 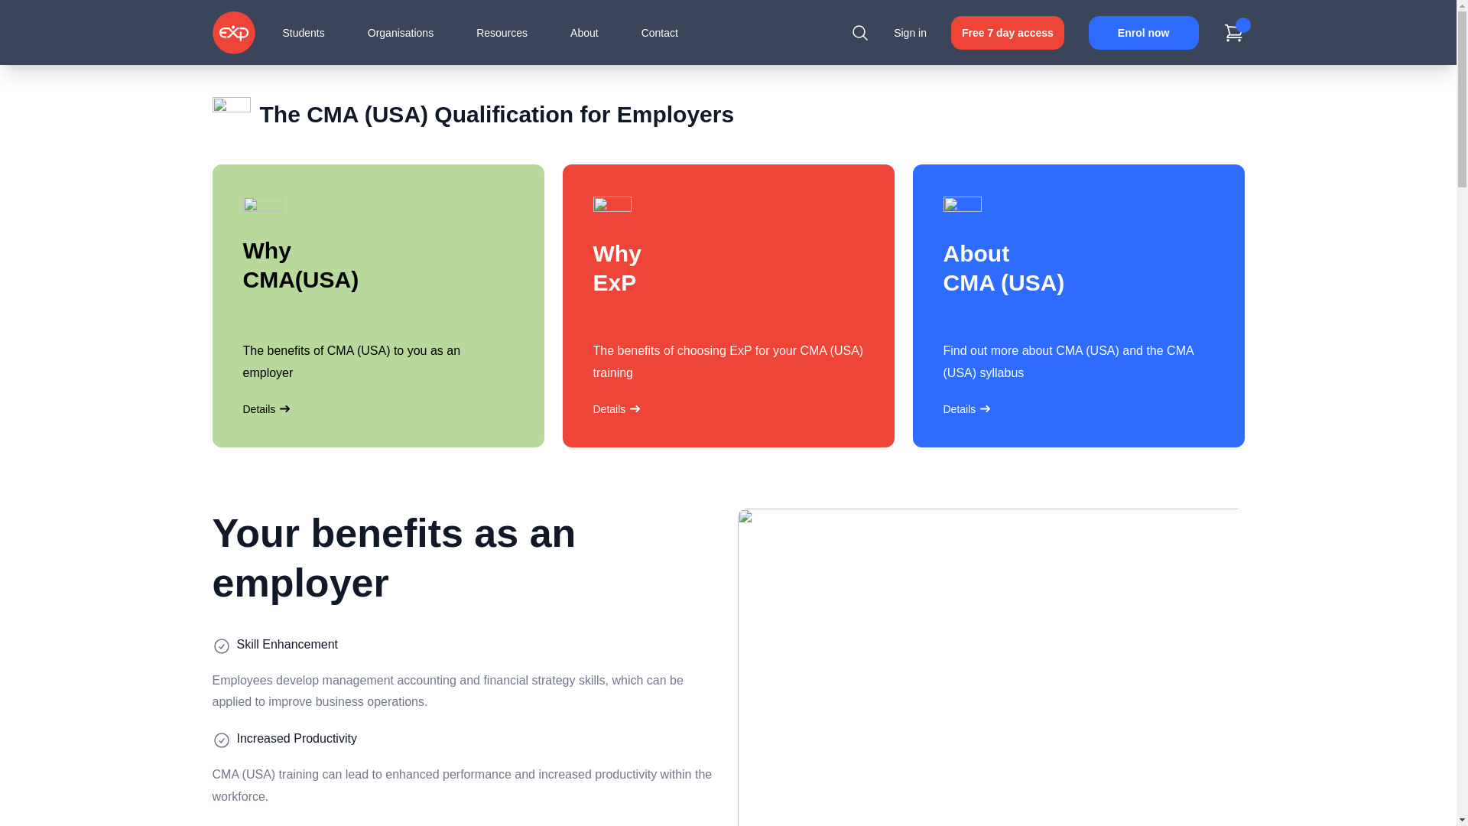 What do you see at coordinates (1008, 32) in the screenshot?
I see `Free 7 day access` at bounding box center [1008, 32].